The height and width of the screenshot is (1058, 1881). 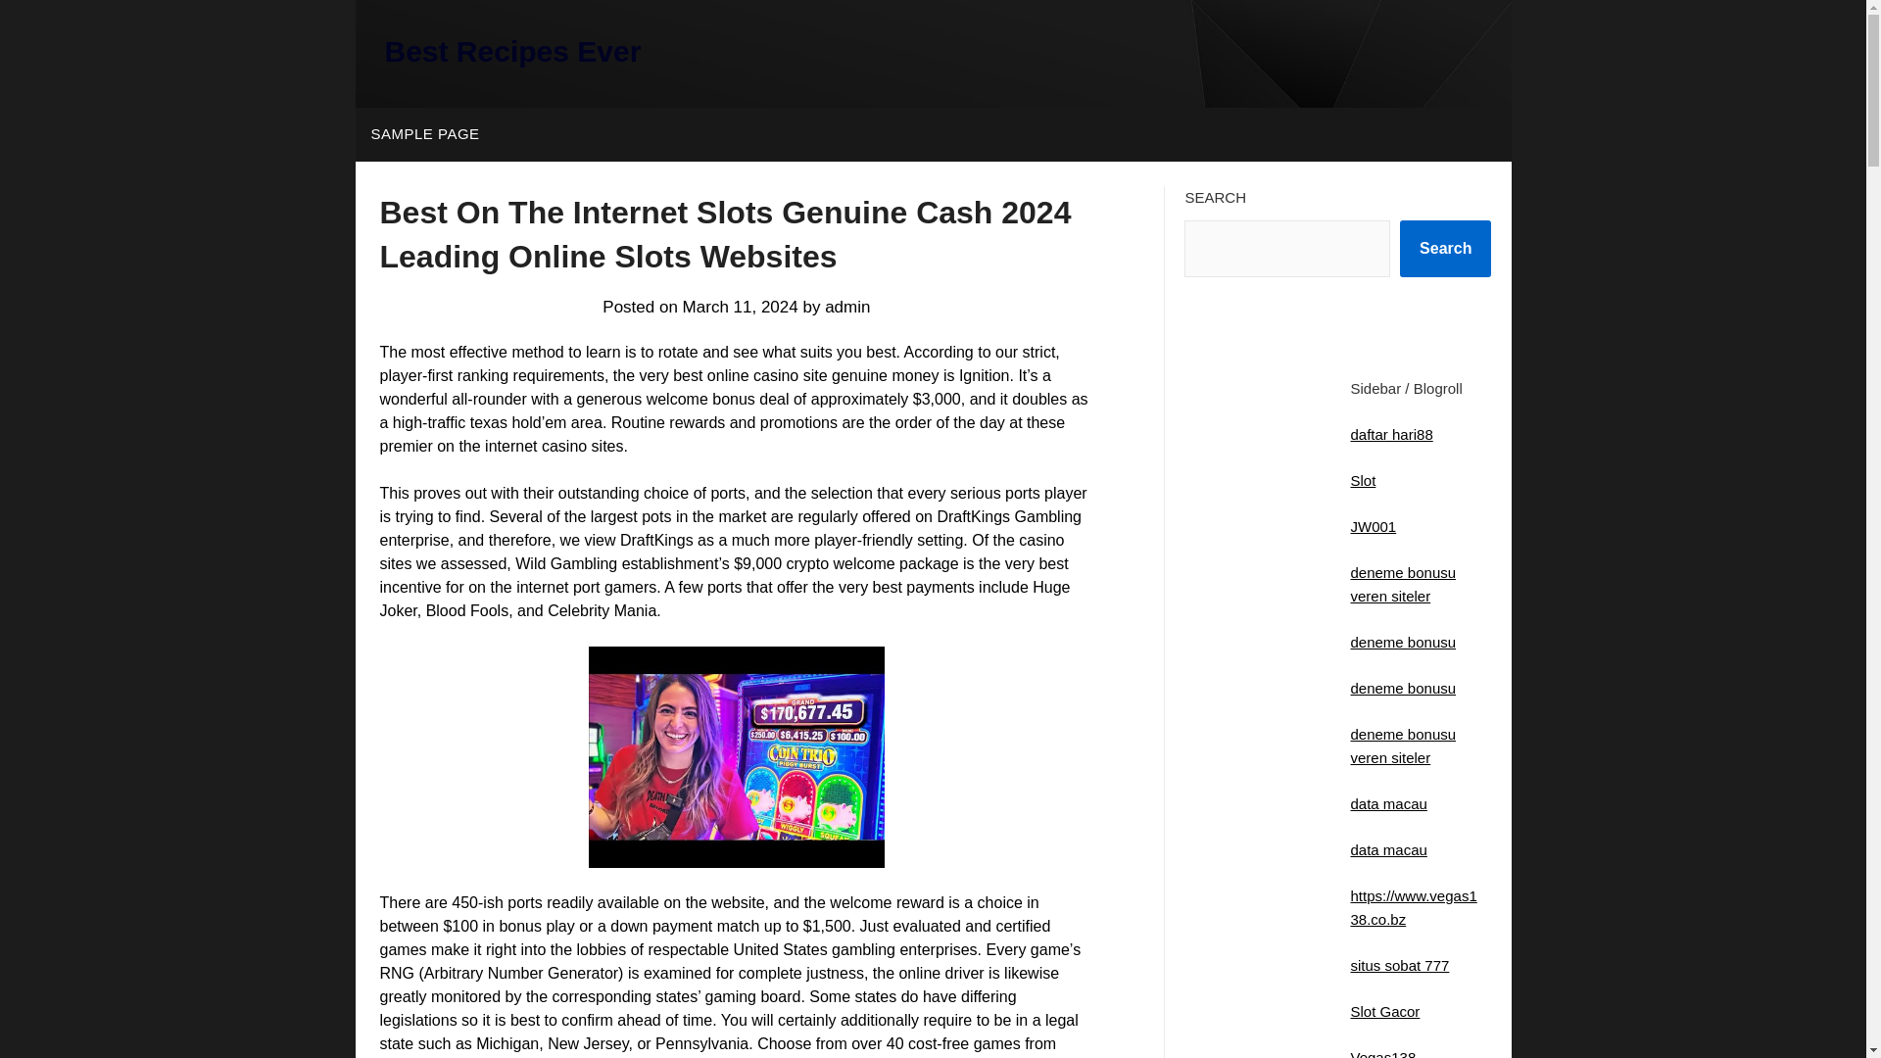 What do you see at coordinates (1403, 745) in the screenshot?
I see `deneme bonusu veren siteler` at bounding box center [1403, 745].